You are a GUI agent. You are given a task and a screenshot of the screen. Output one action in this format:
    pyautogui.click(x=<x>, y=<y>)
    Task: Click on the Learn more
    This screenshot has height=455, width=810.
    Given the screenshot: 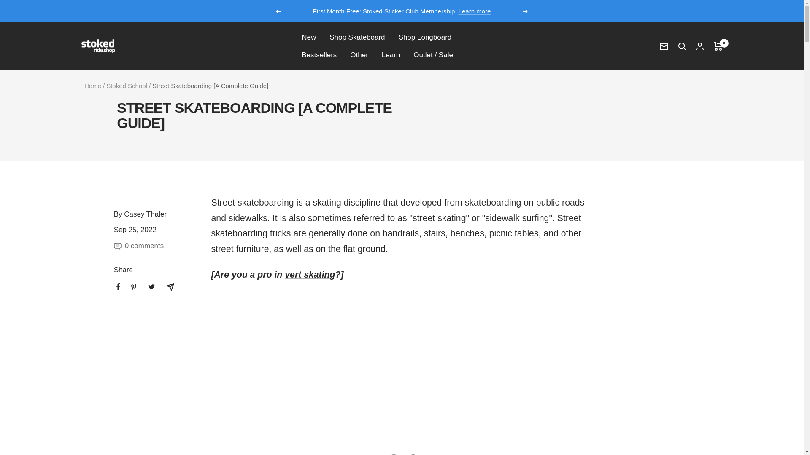 What is the action you would take?
    pyautogui.click(x=474, y=11)
    